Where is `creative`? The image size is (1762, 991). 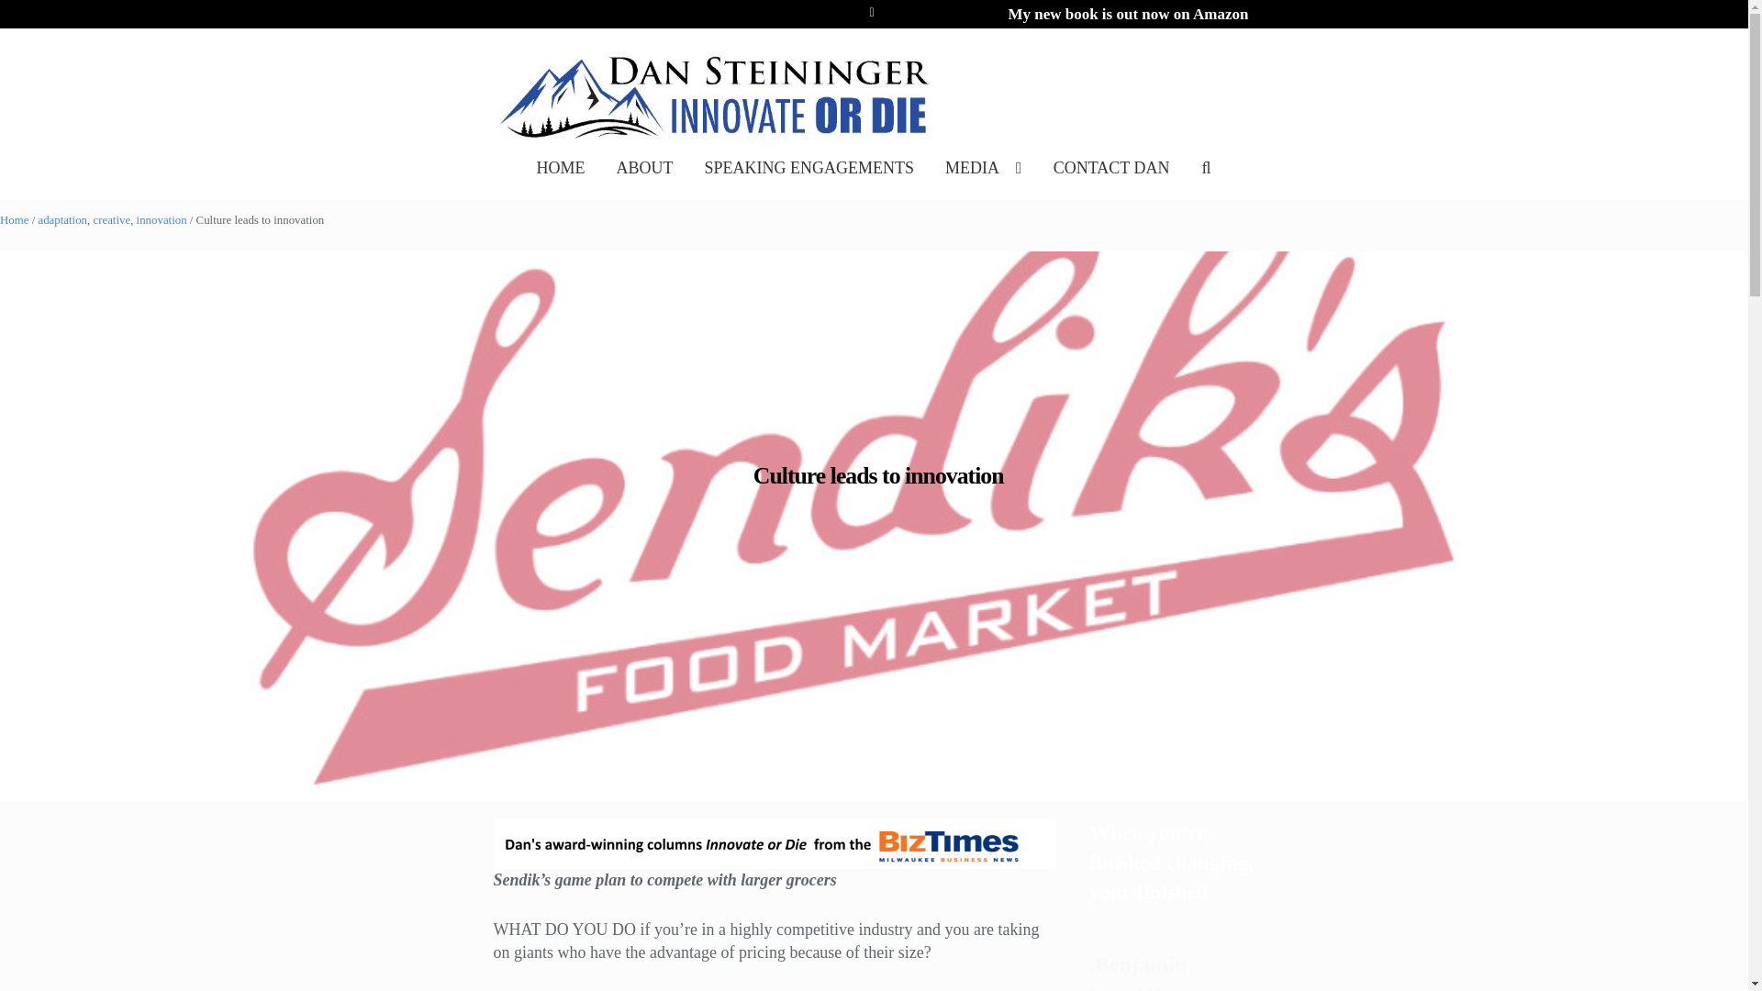 creative is located at coordinates (112, 220).